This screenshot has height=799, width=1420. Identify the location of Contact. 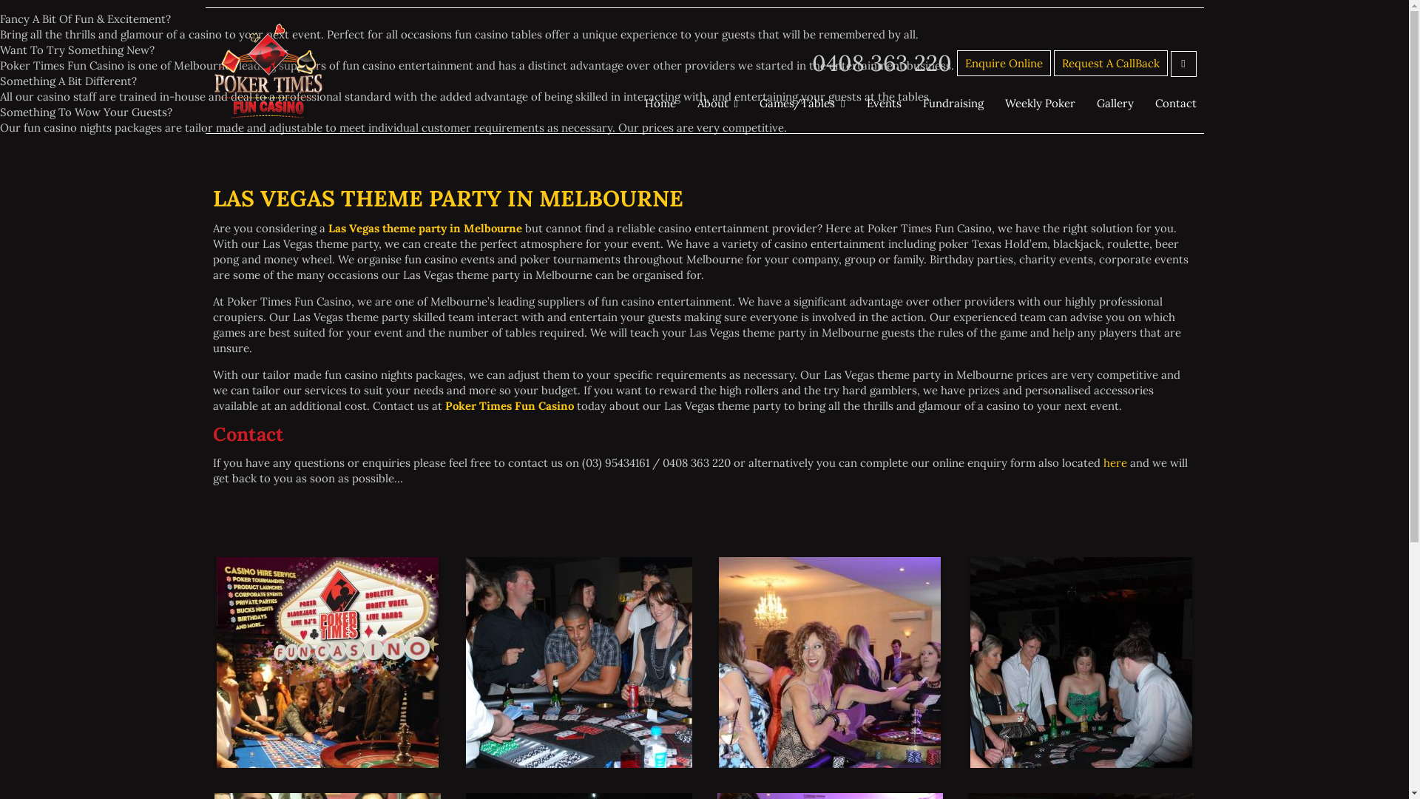
(1176, 102).